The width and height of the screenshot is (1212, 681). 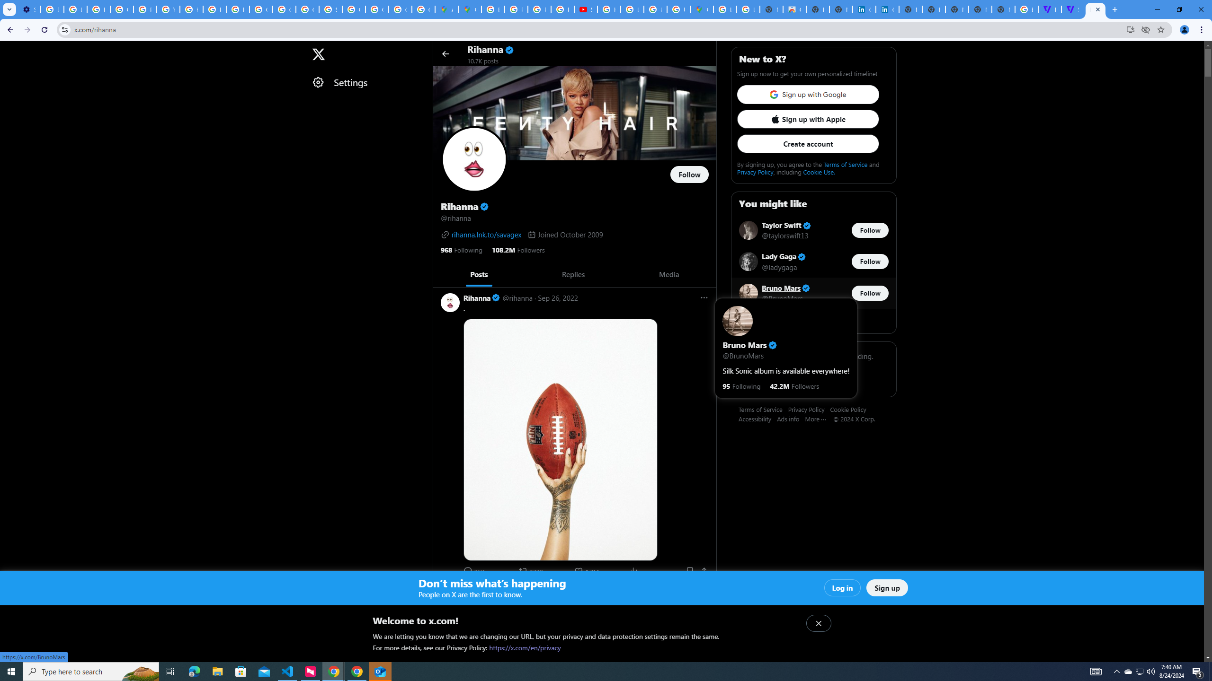 What do you see at coordinates (75, 9) in the screenshot?
I see `Learn how to find your photos - Google Photos Help` at bounding box center [75, 9].